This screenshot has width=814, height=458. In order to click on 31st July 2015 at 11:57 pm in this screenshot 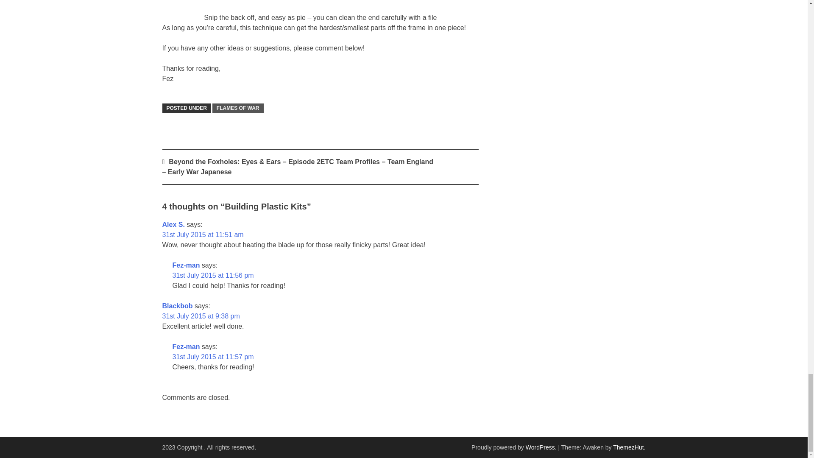, I will do `click(212, 356)`.